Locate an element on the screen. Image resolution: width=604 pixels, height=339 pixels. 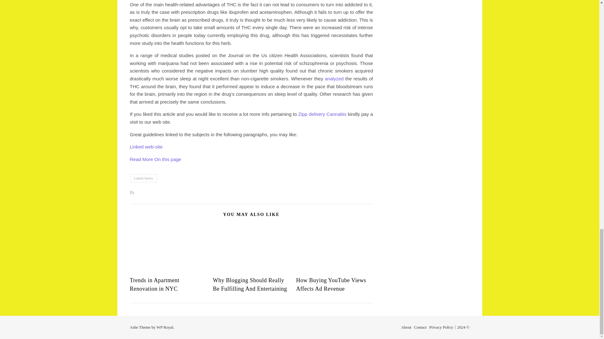
Linked web-site is located at coordinates (146, 147).